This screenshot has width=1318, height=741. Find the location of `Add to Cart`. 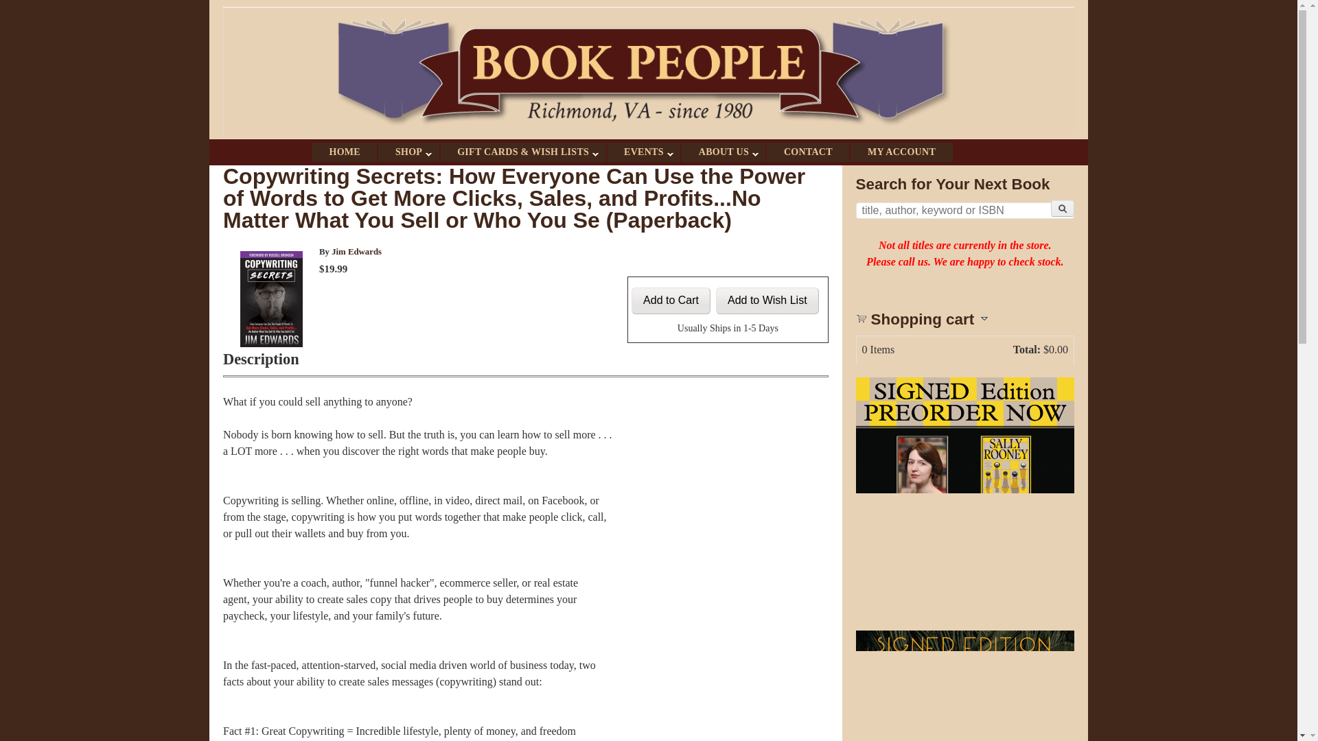

Add to Cart is located at coordinates (670, 301).